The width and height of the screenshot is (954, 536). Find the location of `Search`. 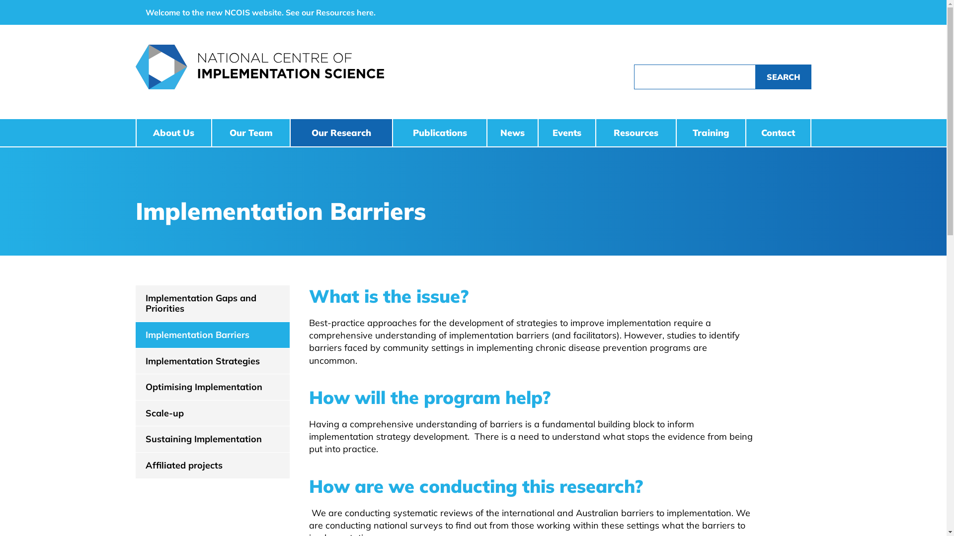

Search is located at coordinates (783, 77).